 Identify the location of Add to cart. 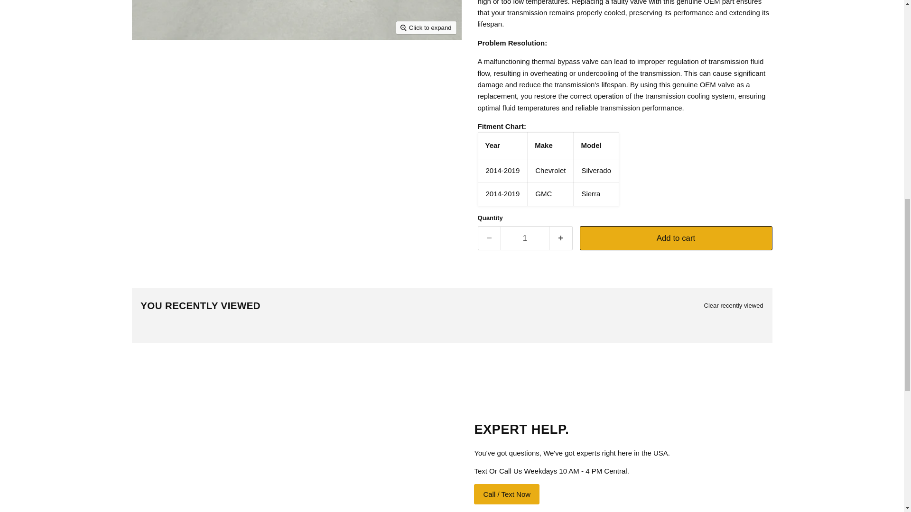
(676, 238).